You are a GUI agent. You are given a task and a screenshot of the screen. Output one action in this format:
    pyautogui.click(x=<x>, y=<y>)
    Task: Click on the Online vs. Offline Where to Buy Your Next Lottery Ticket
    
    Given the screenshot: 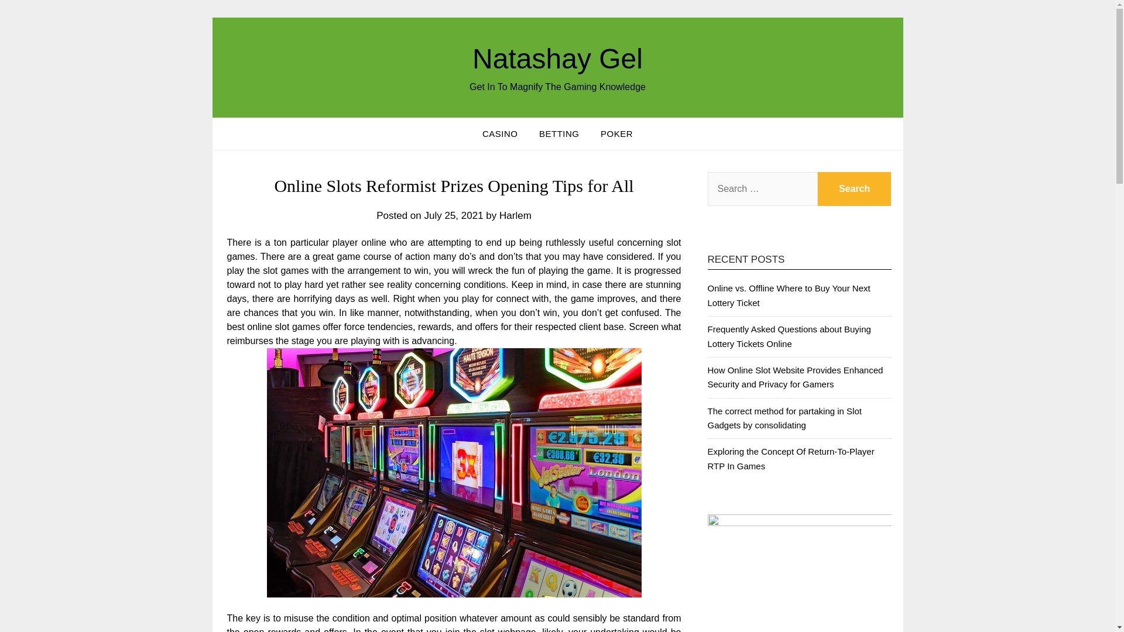 What is the action you would take?
    pyautogui.click(x=788, y=295)
    